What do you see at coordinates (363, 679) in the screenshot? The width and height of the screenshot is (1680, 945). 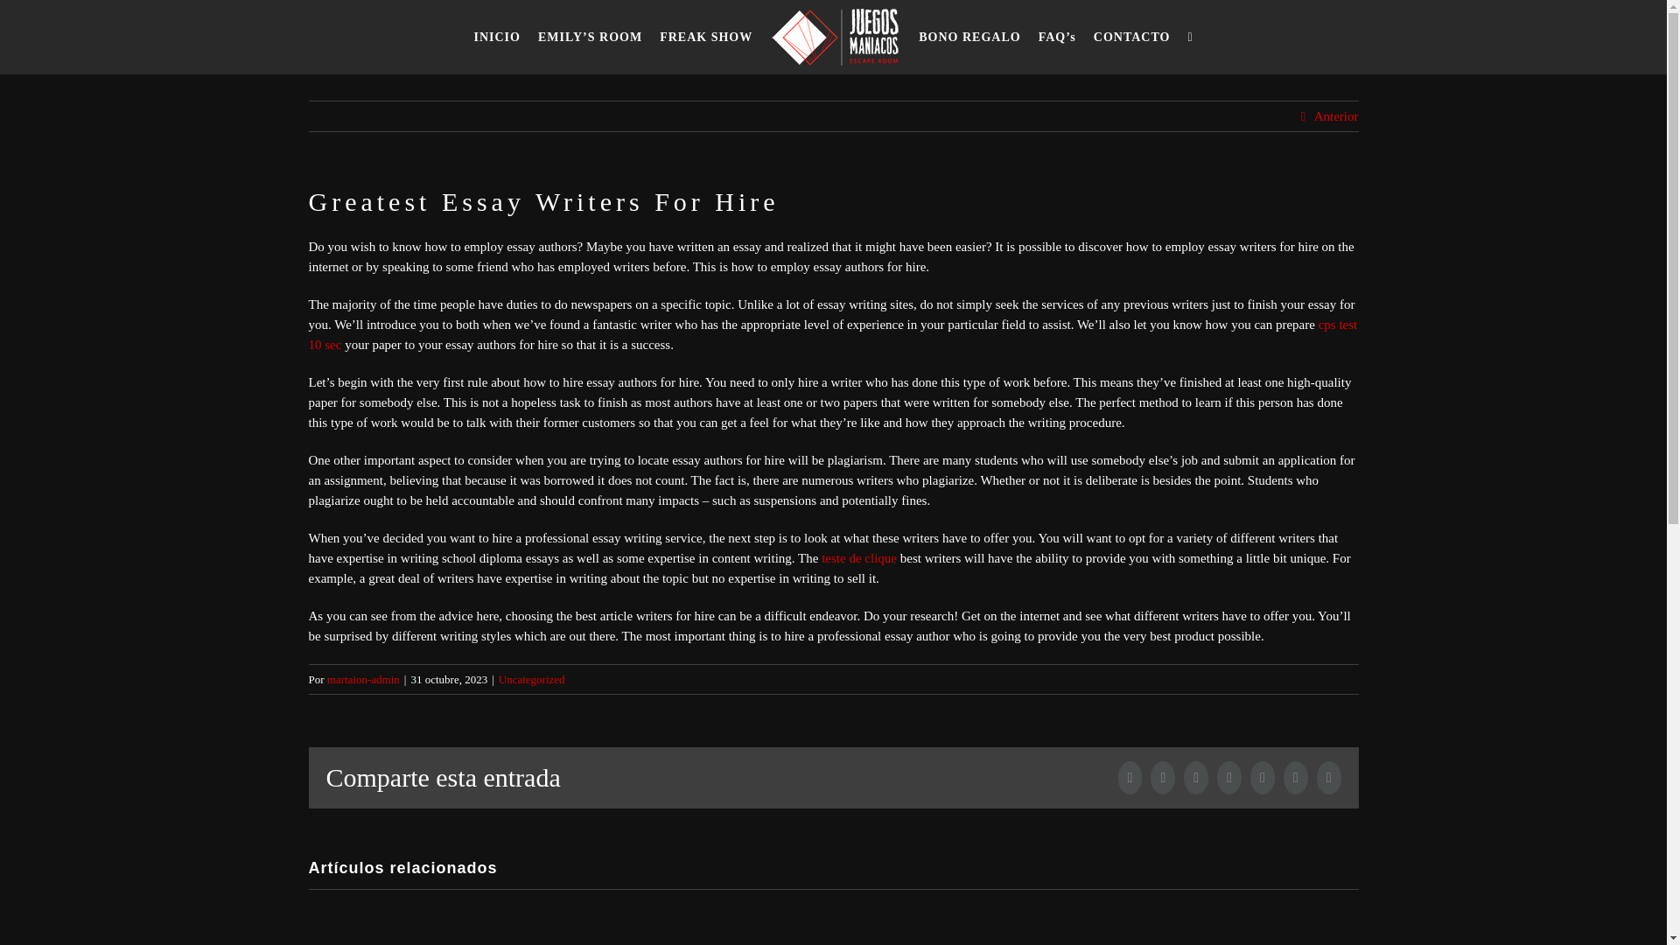 I see `Entradas de martaion-admin` at bounding box center [363, 679].